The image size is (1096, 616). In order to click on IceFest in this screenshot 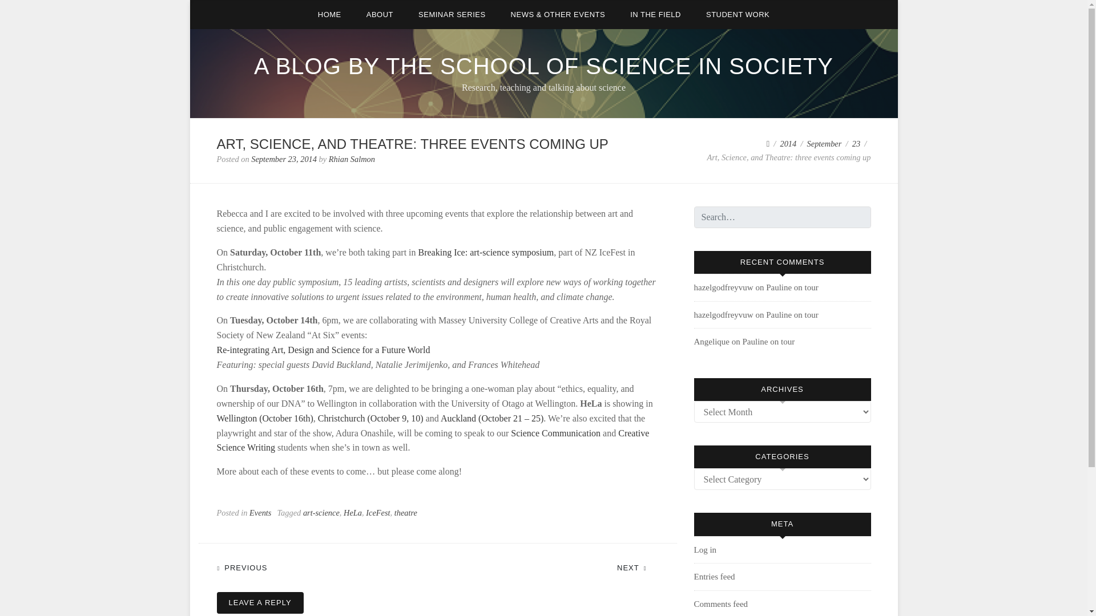, I will do `click(378, 513)`.